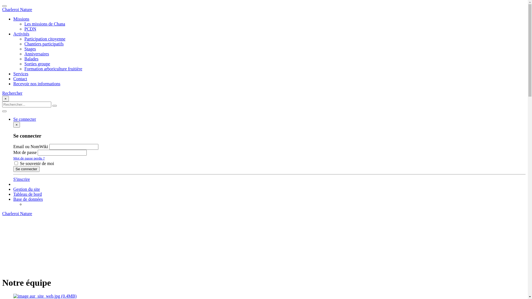 This screenshot has height=299, width=532. I want to click on Services, so click(21, 74).